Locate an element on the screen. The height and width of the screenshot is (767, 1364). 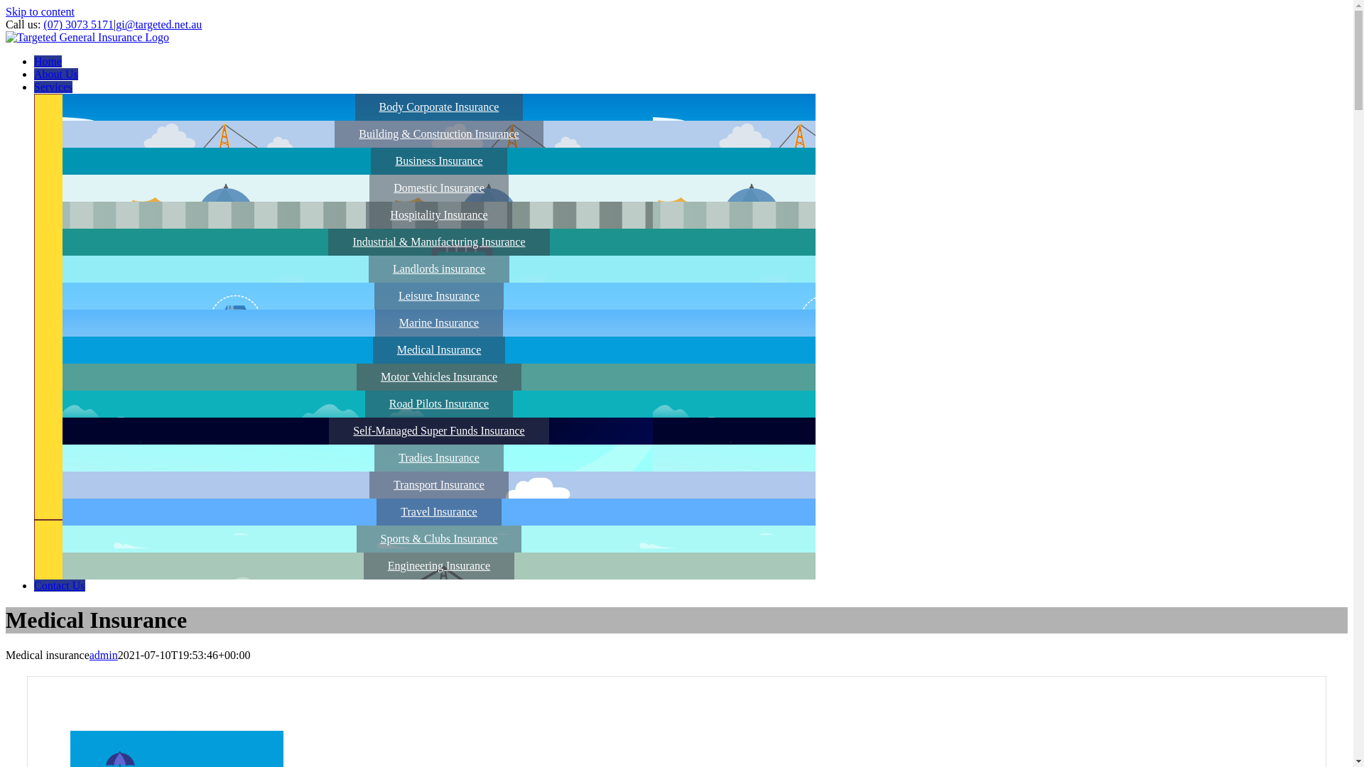
Services is located at coordinates (53, 87).